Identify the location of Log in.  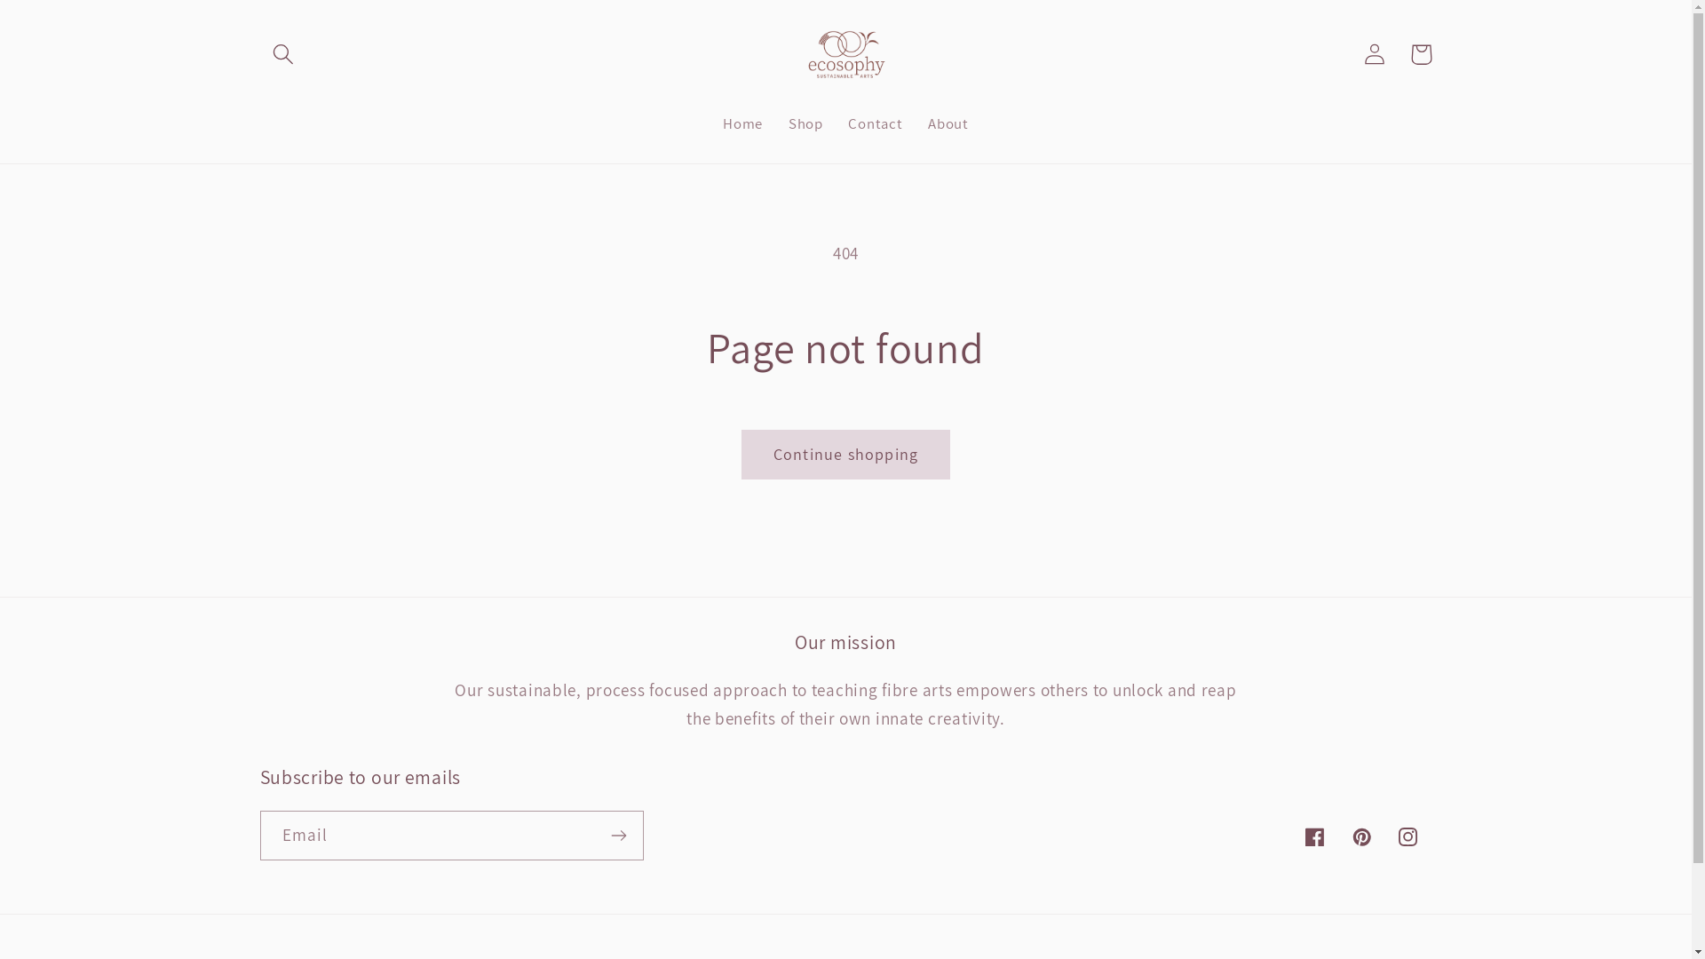
(1375, 55).